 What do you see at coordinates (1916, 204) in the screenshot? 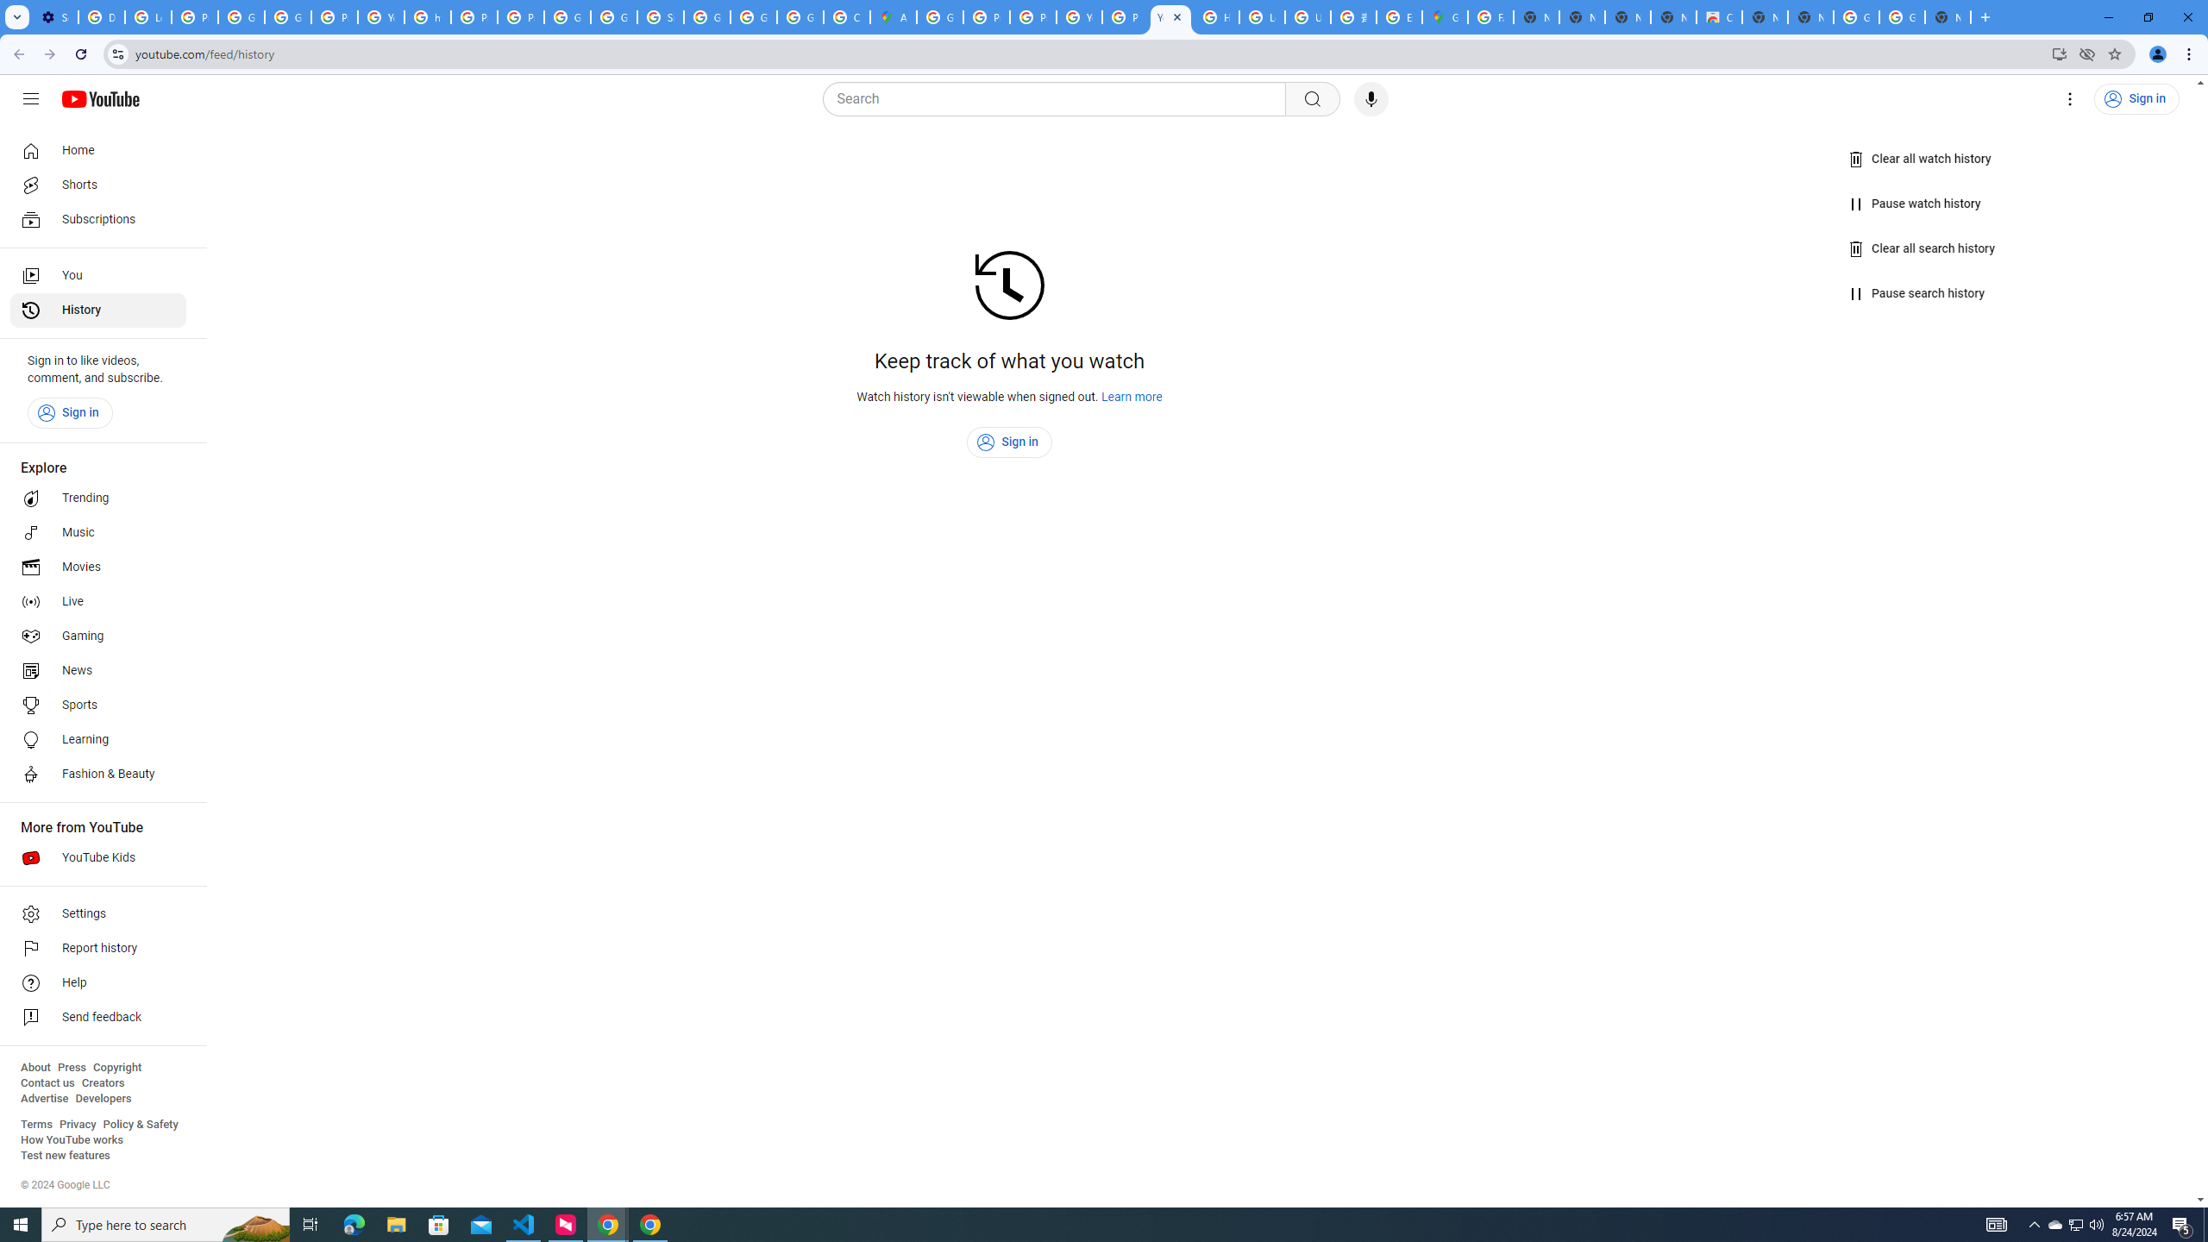
I see `Pause watch history` at bounding box center [1916, 204].